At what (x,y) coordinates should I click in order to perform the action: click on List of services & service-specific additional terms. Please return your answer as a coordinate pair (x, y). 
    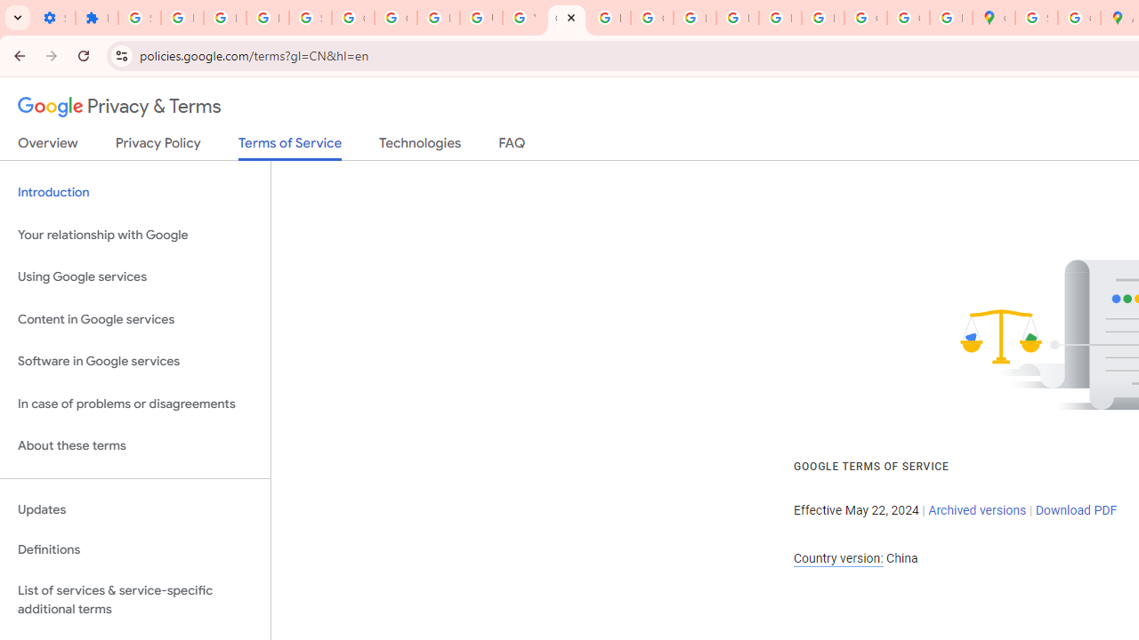
    Looking at the image, I should click on (135, 599).